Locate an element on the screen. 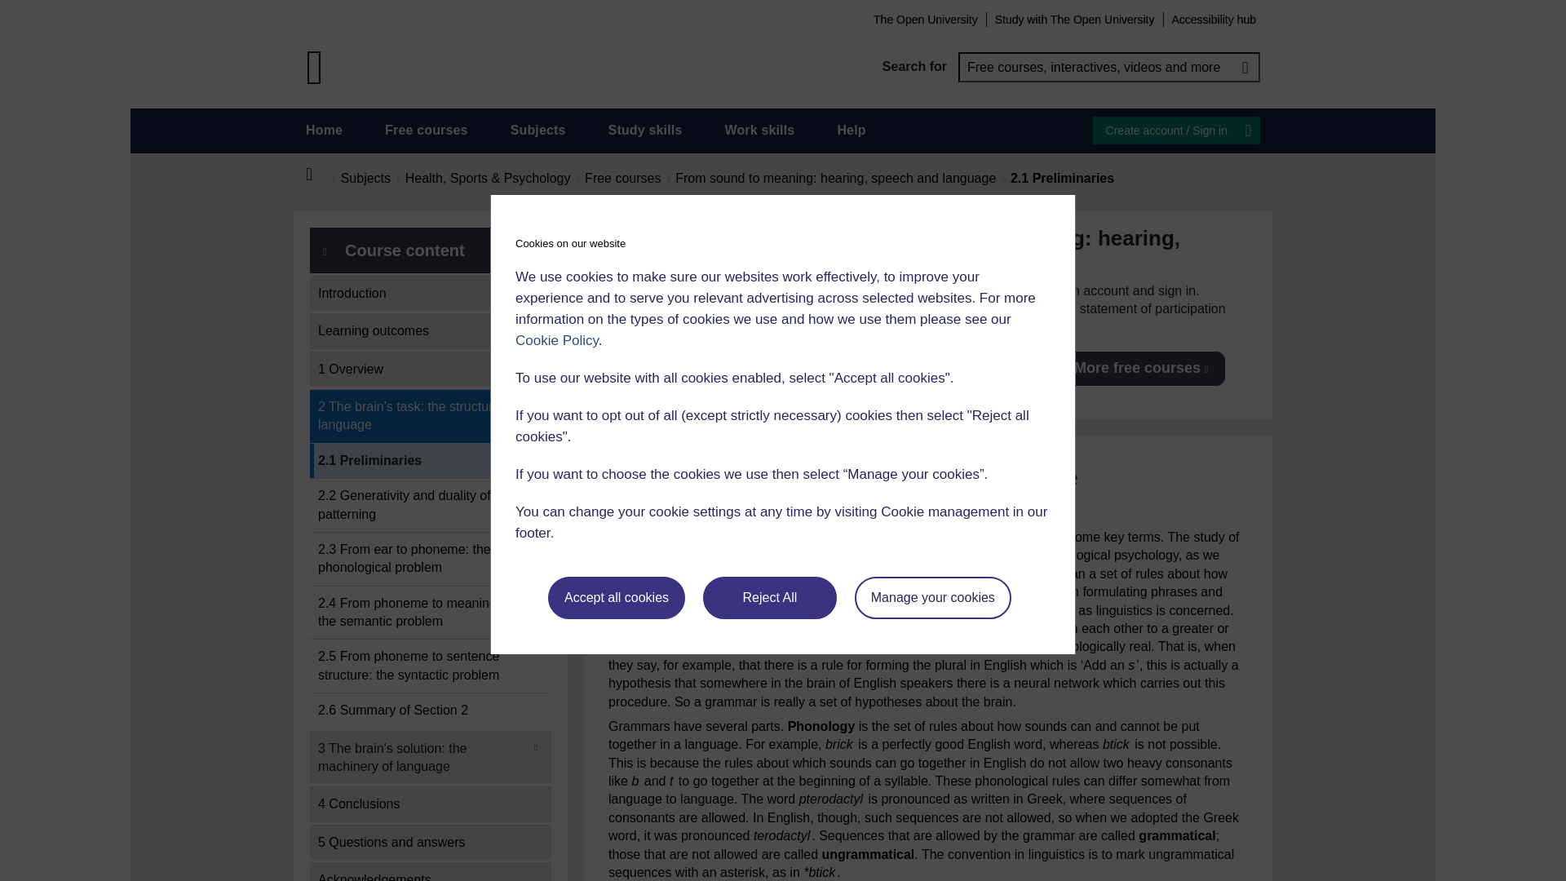 Image resolution: width=1566 pixels, height=881 pixels. Home is located at coordinates (318, 175).